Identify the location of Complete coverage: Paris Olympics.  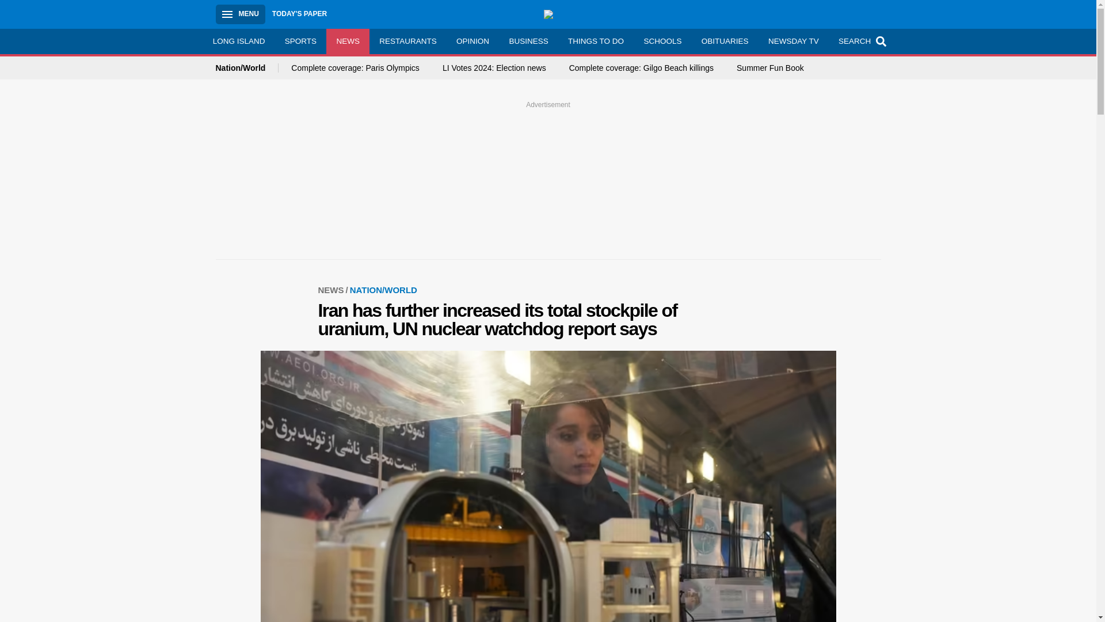
(356, 68).